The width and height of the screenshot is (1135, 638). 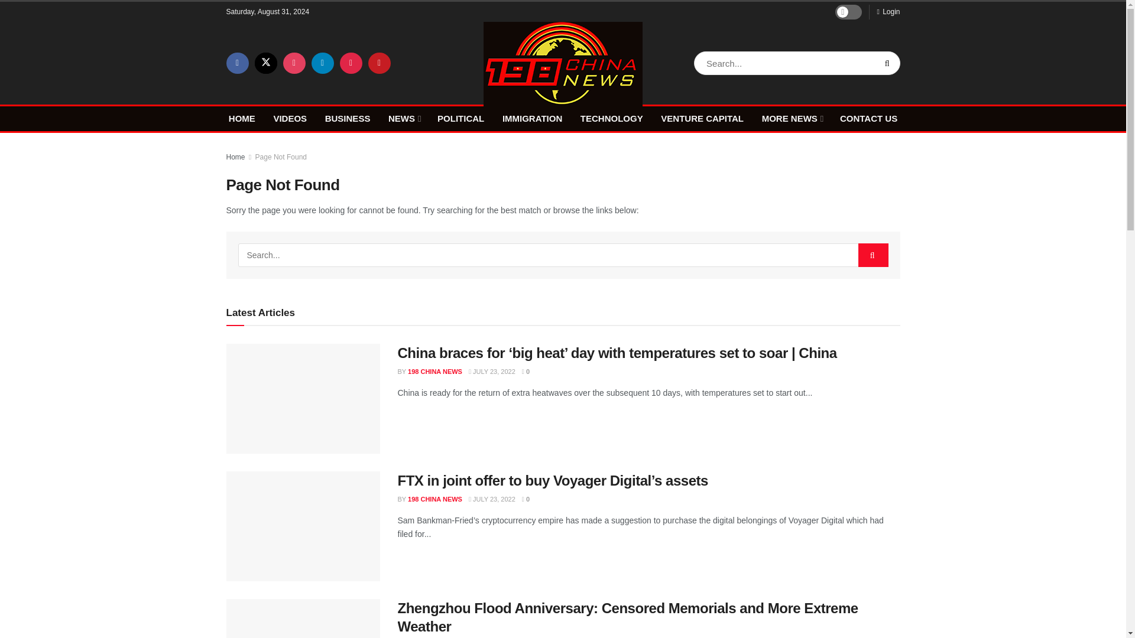 I want to click on BUSINESS, so click(x=348, y=118).